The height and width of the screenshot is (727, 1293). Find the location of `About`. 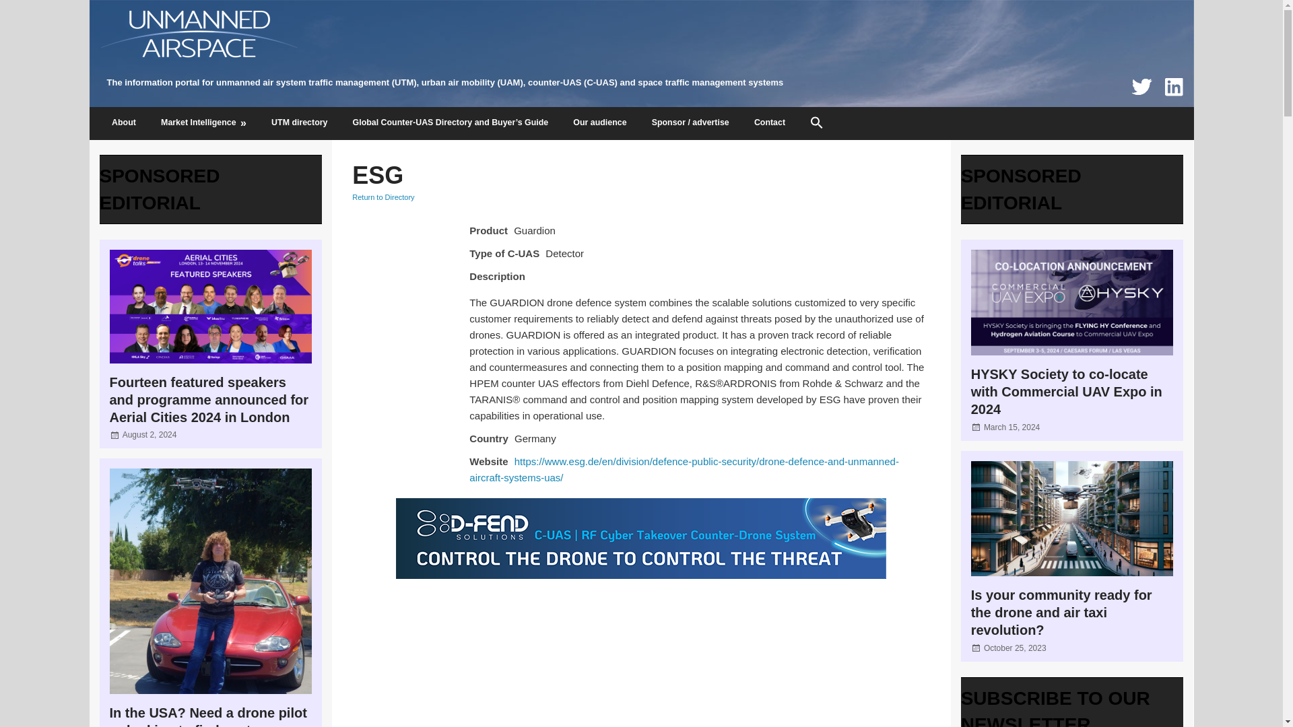

About is located at coordinates (124, 124).